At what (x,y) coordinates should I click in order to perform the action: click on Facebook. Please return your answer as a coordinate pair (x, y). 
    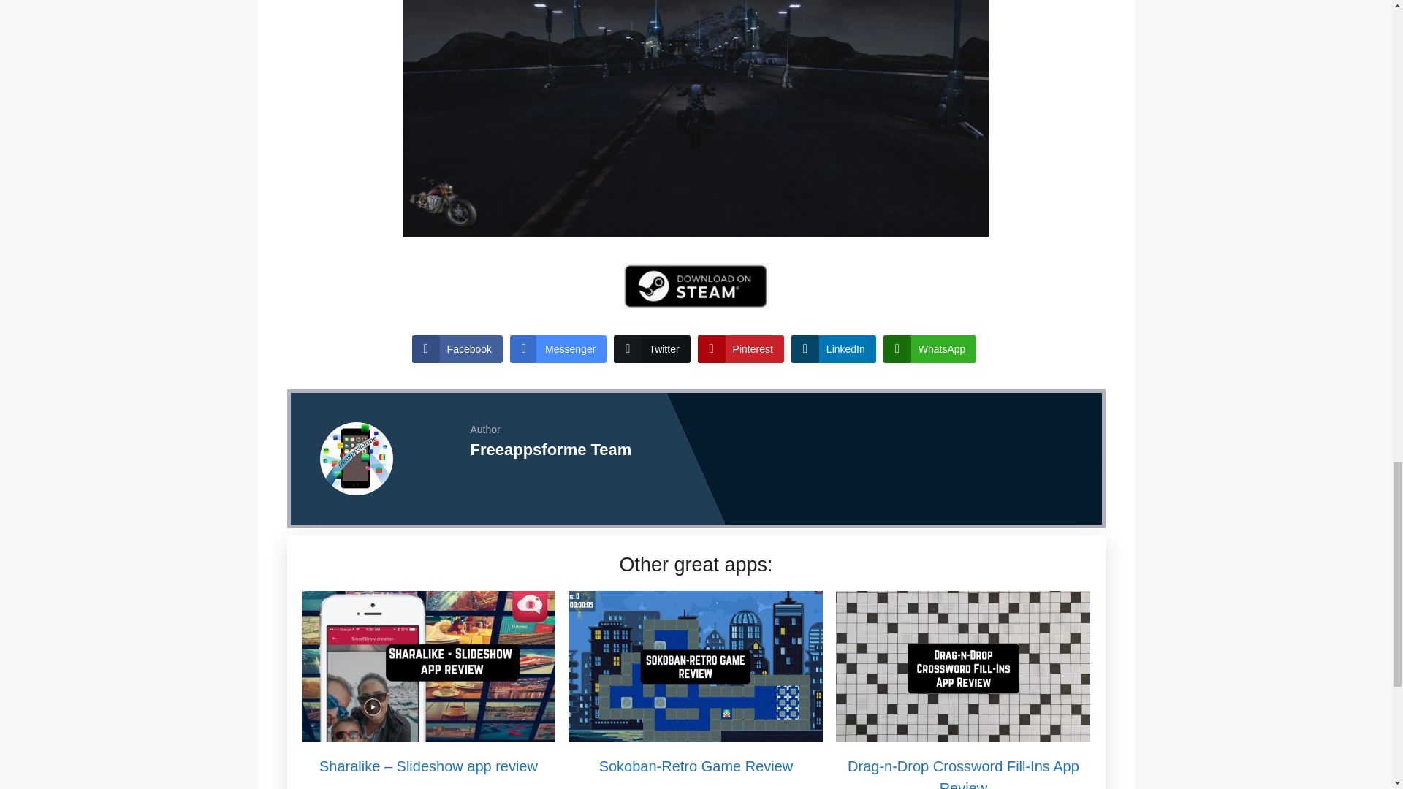
    Looking at the image, I should click on (457, 349).